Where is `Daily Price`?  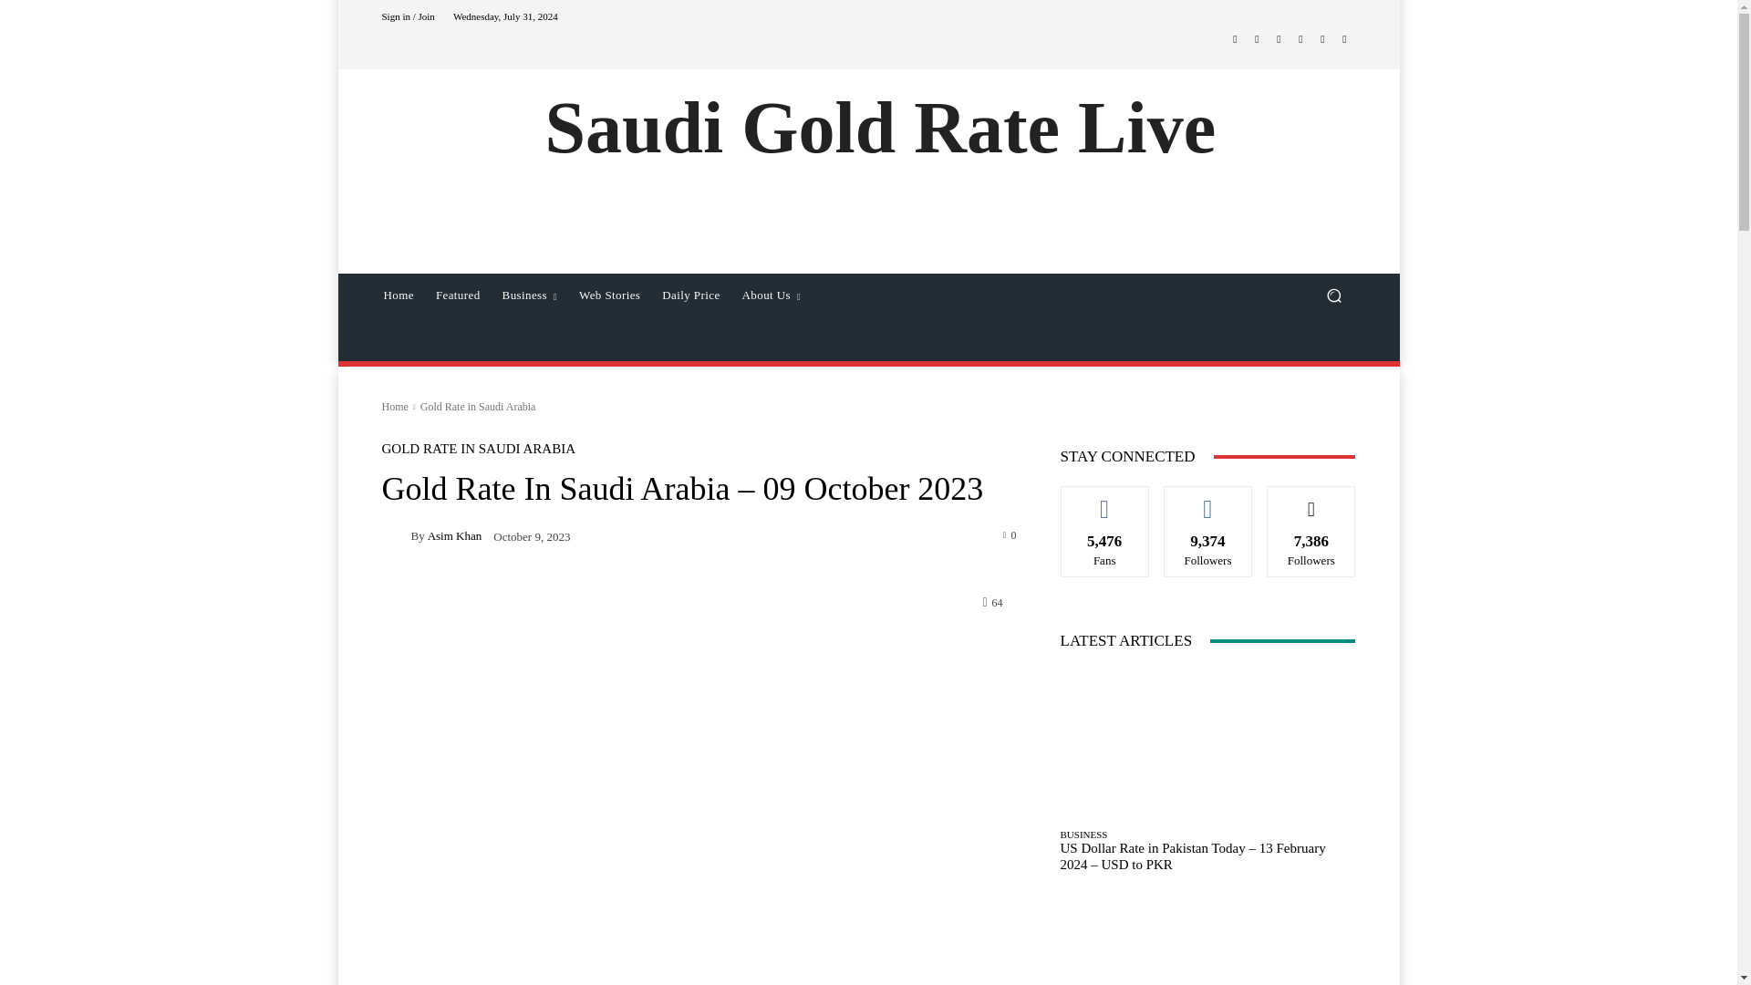 Daily Price is located at coordinates (690, 295).